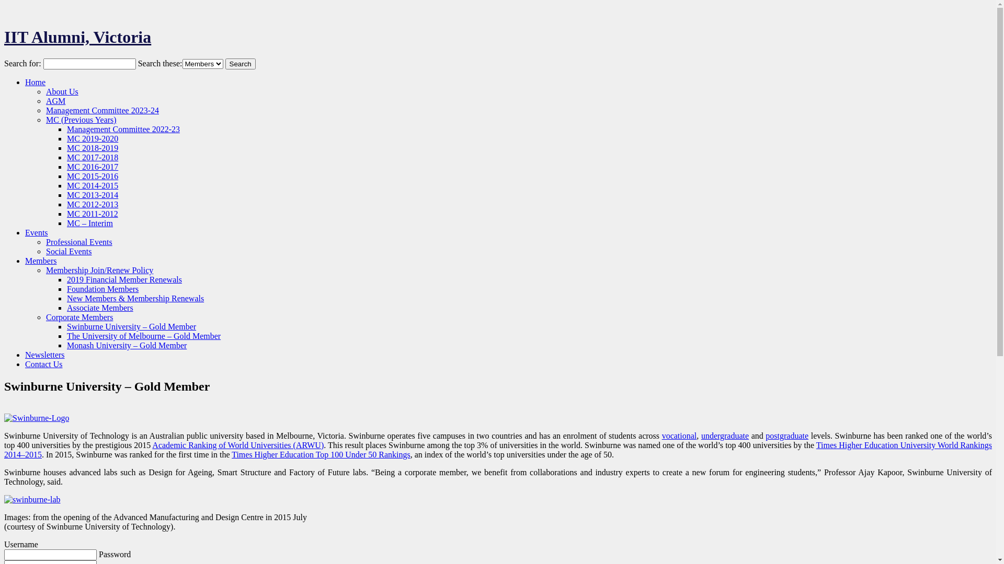 Image resolution: width=1004 pixels, height=564 pixels. What do you see at coordinates (79, 318) in the screenshot?
I see `Corporate Members` at bounding box center [79, 318].